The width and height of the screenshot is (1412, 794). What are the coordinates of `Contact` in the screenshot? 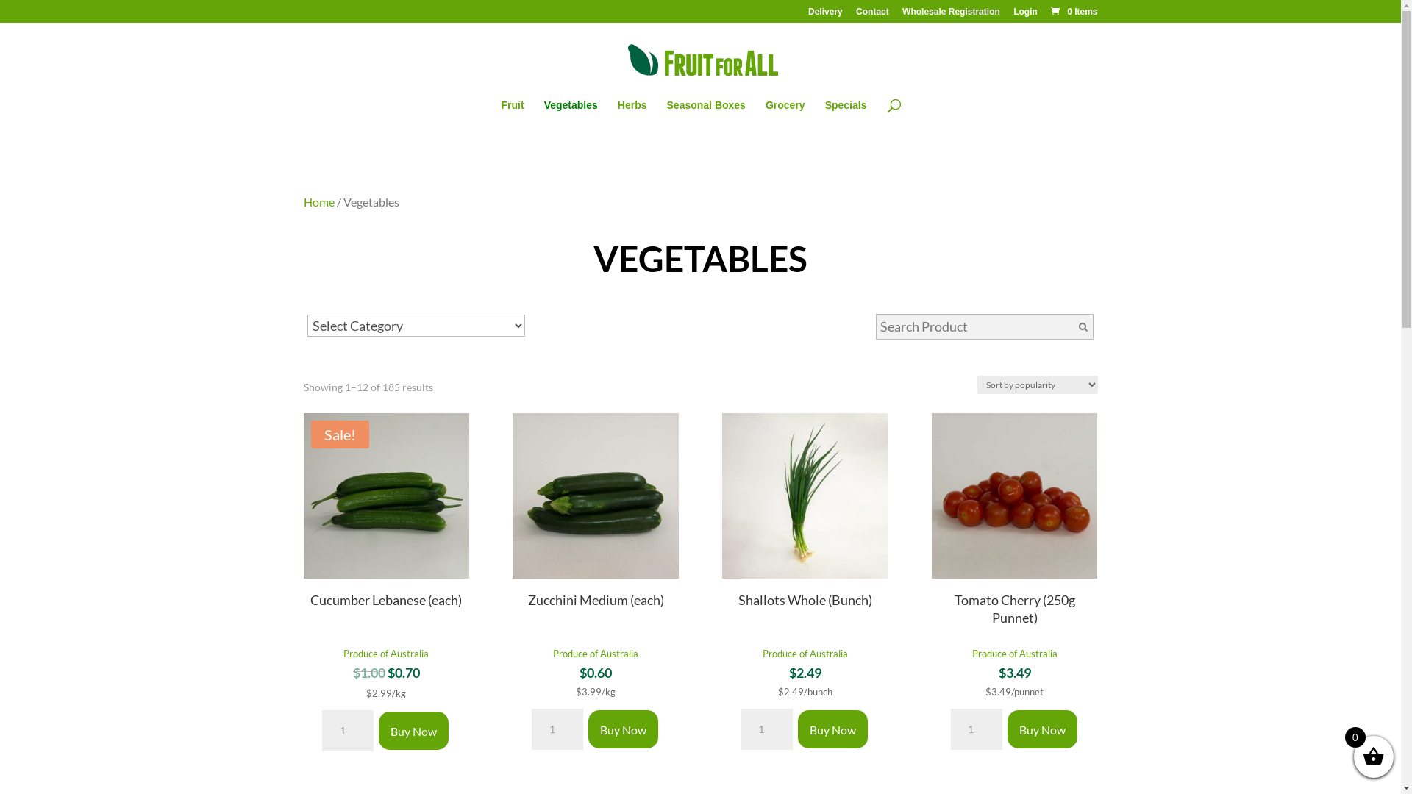 It's located at (872, 15).